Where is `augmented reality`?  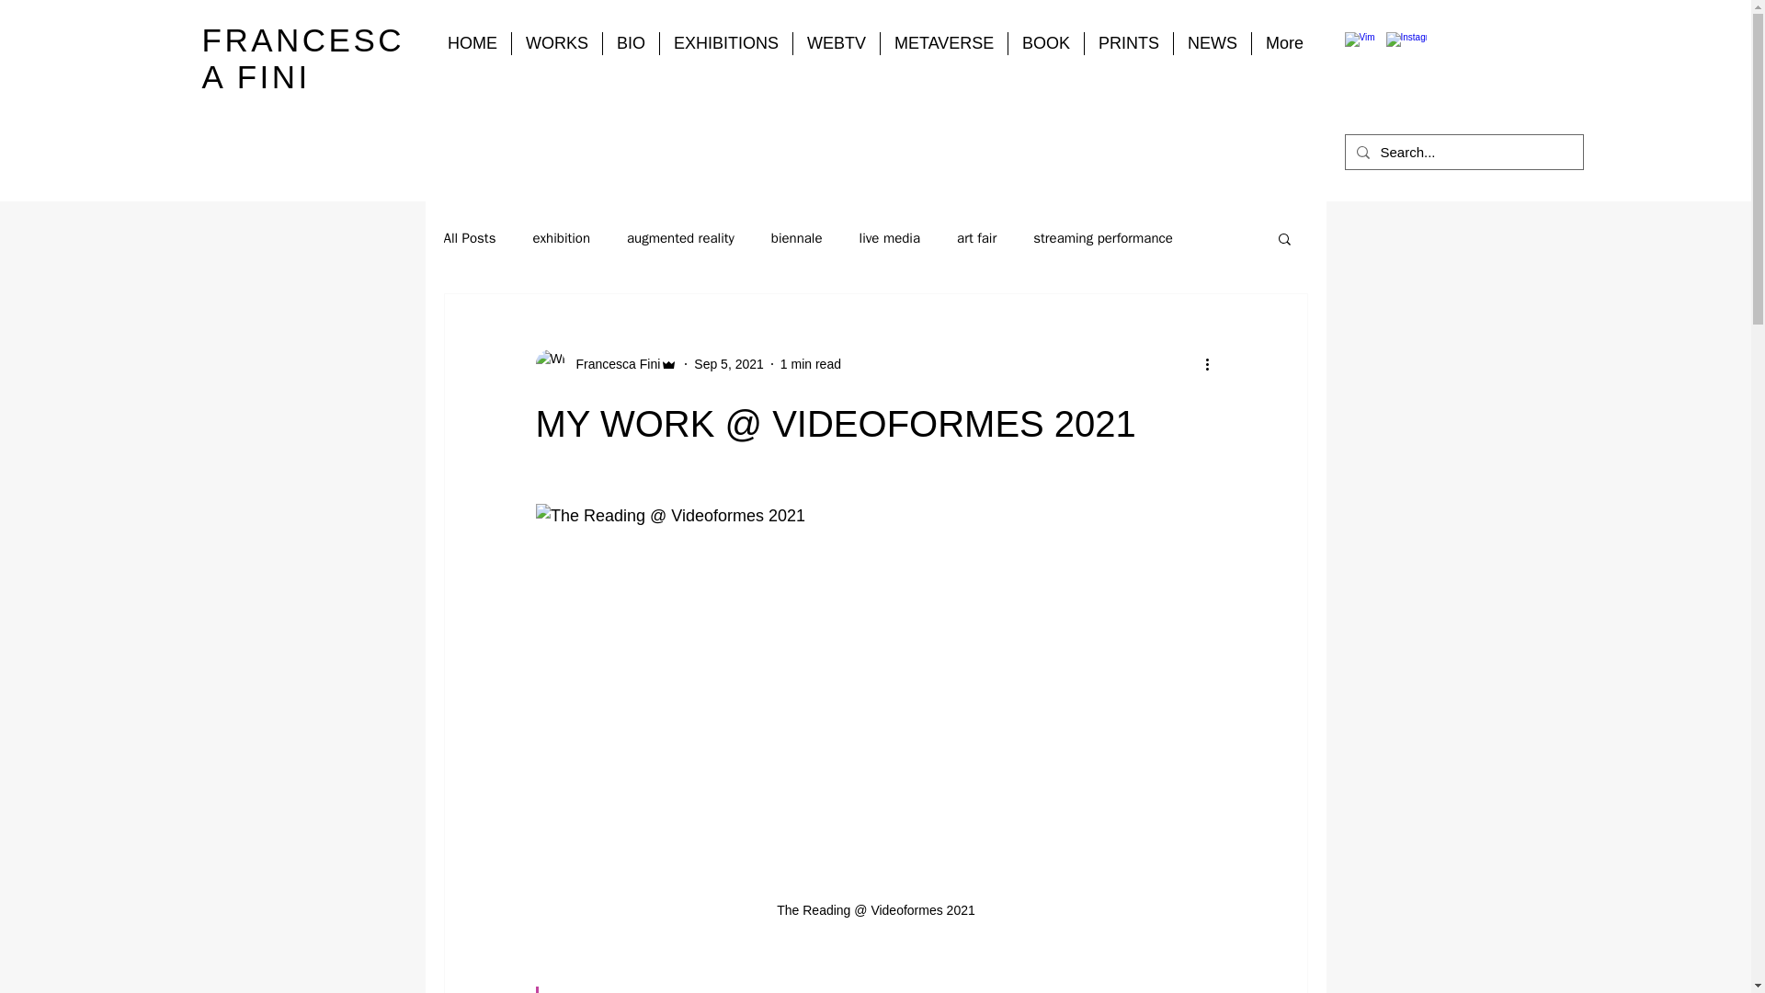
augmented reality is located at coordinates (680, 237).